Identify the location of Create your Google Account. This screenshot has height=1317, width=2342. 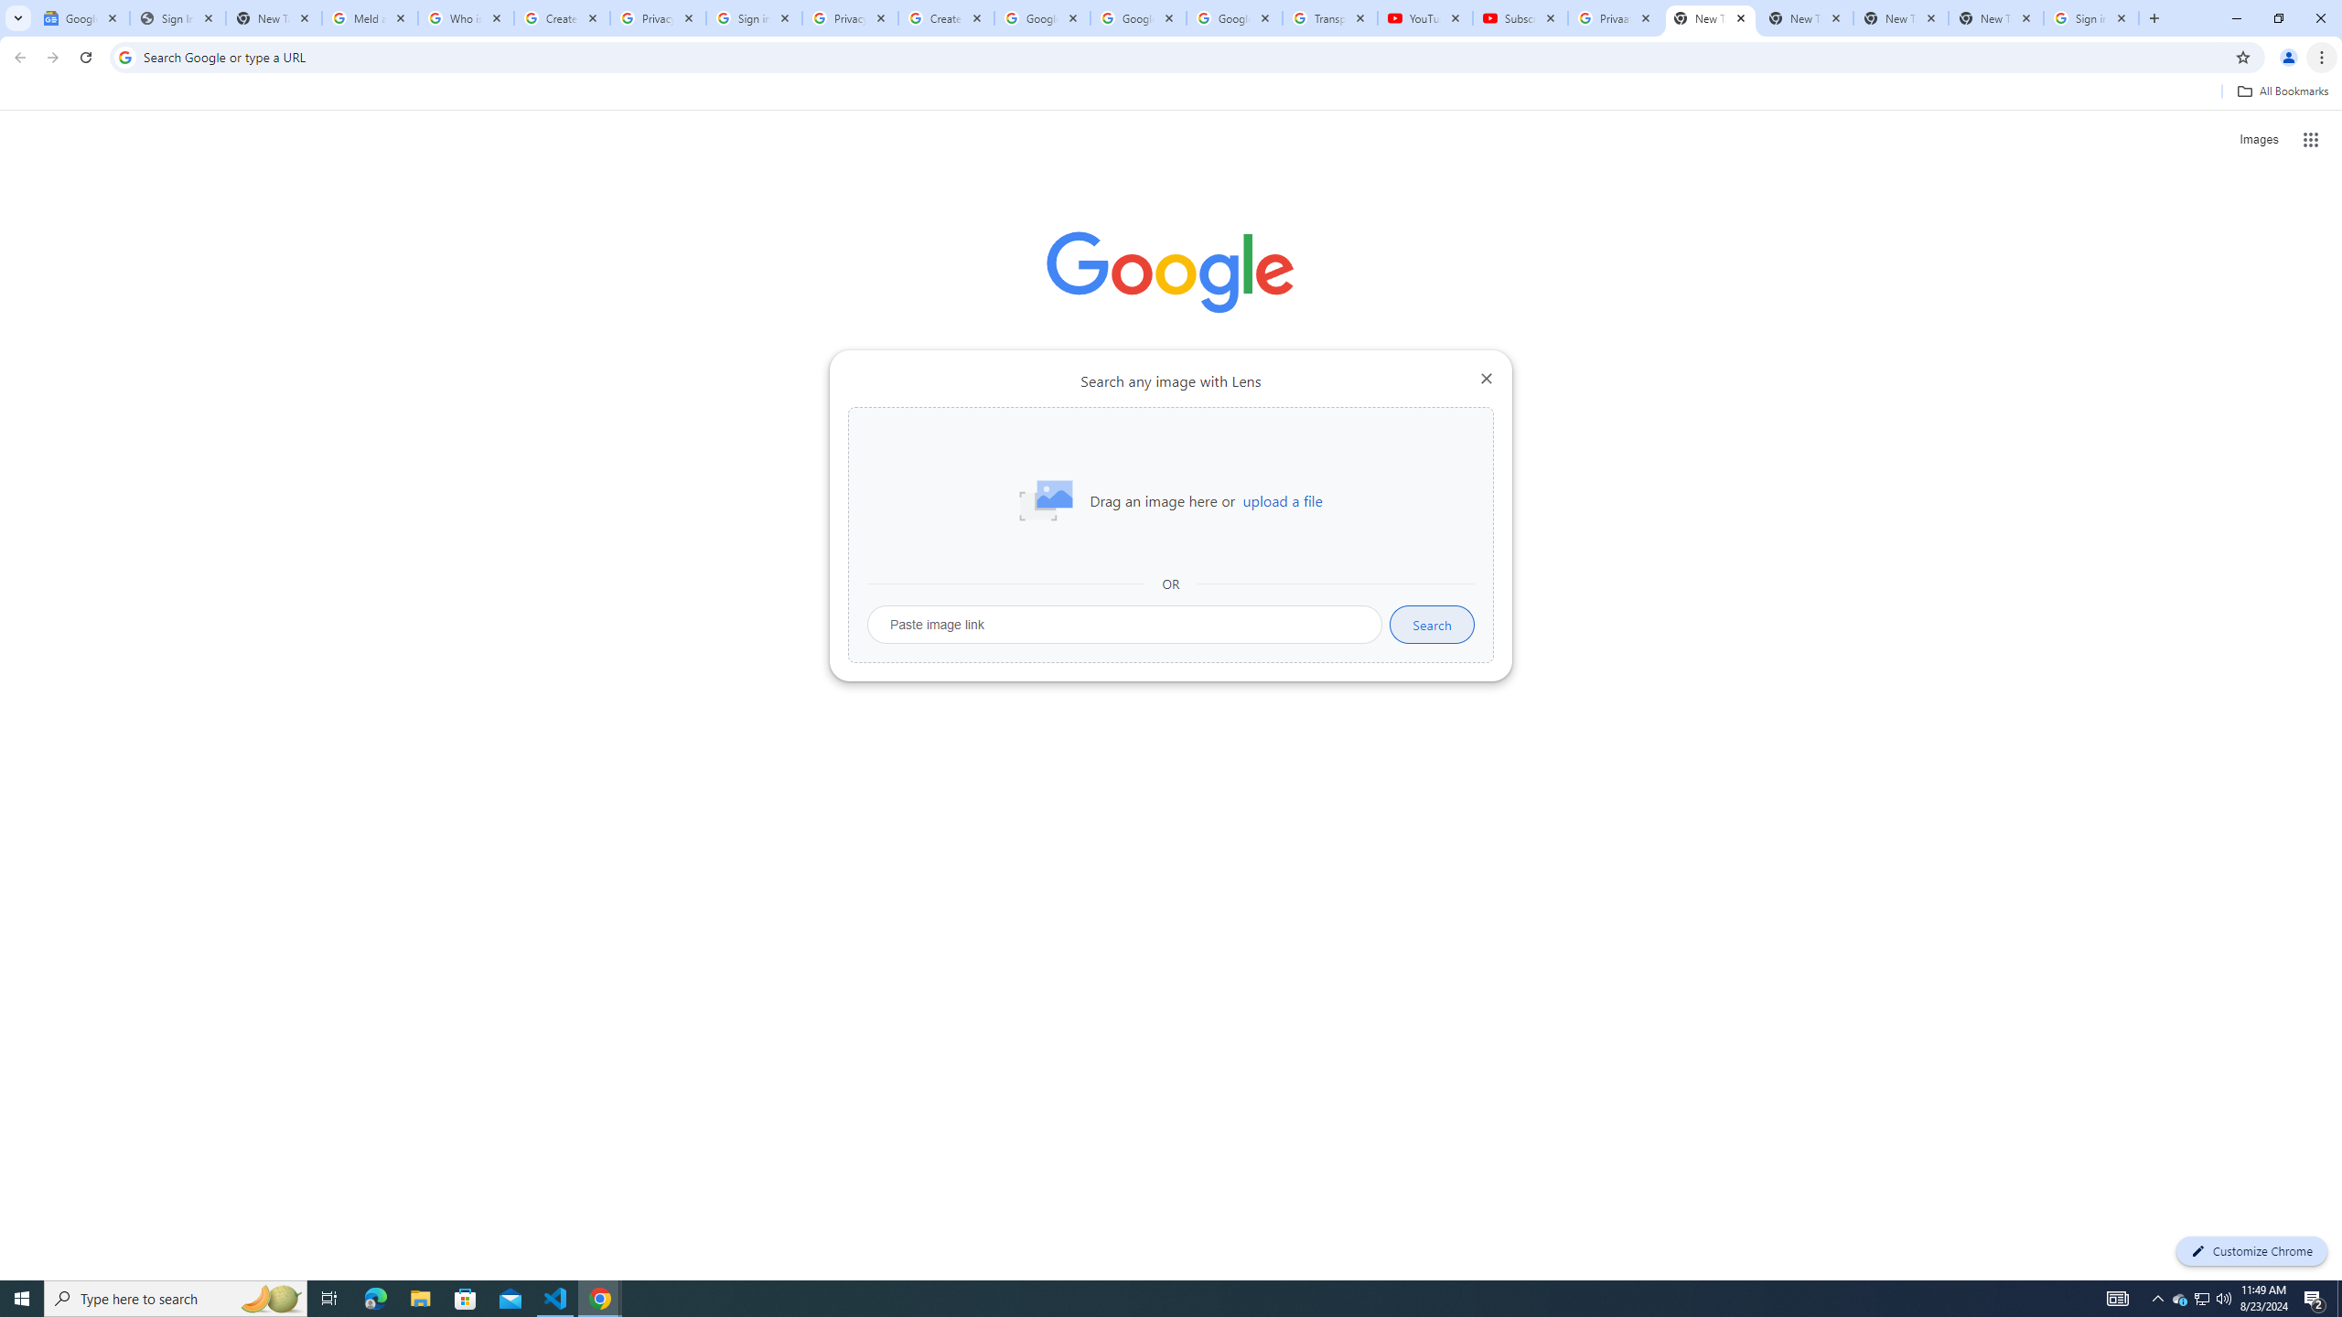
(946, 18).